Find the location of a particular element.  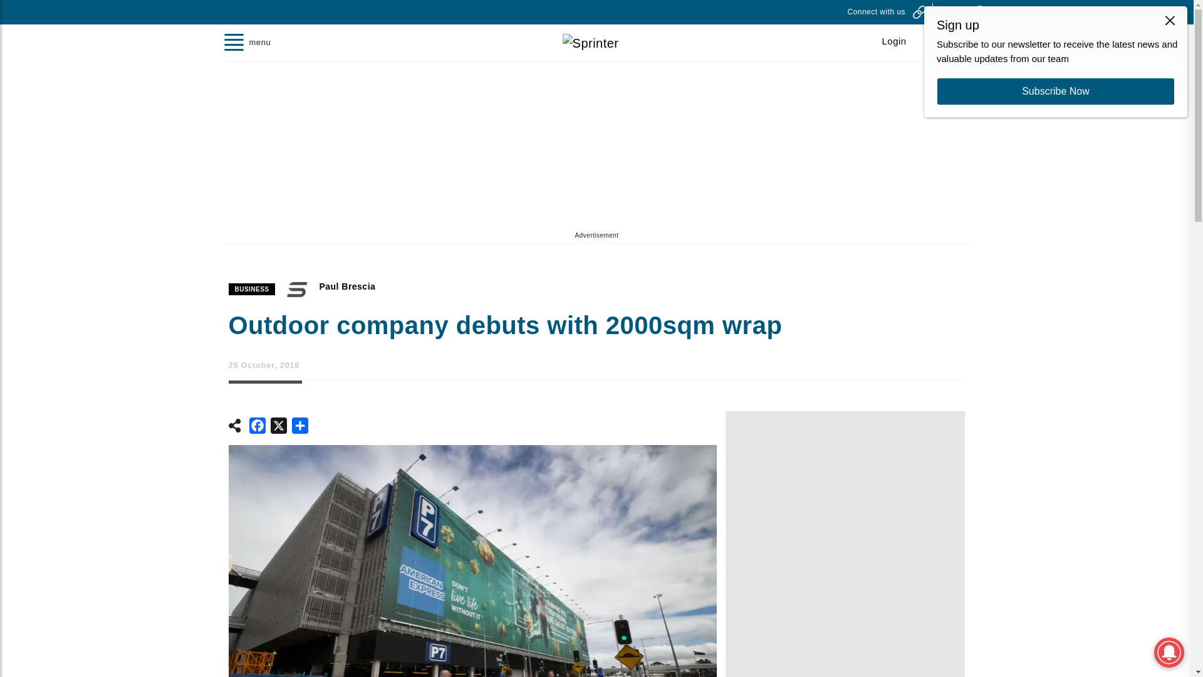

X is located at coordinates (279, 428).